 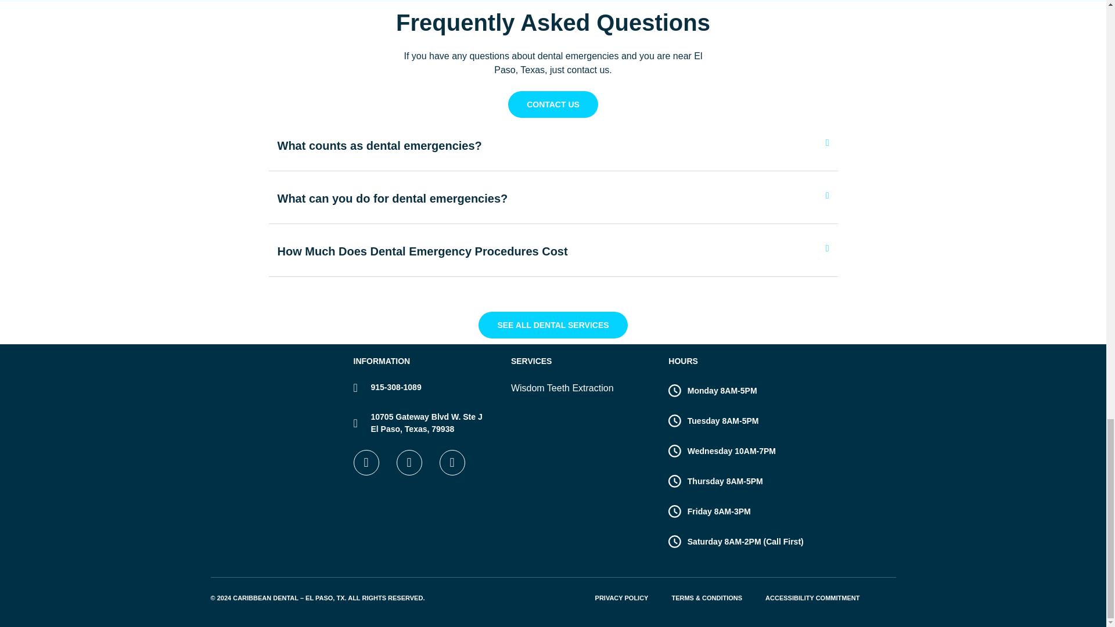 What do you see at coordinates (552, 325) in the screenshot?
I see `ACCESSIBILITY COMMITMENT` at bounding box center [552, 325].